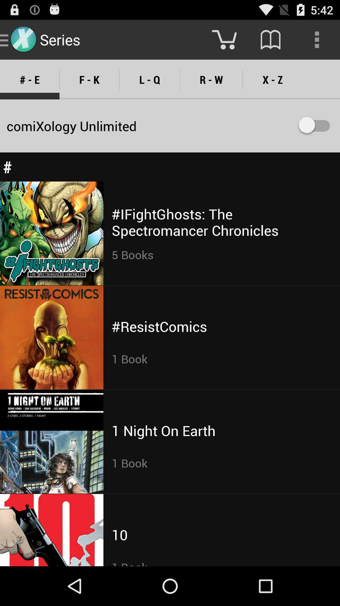 The height and width of the screenshot is (606, 340). What do you see at coordinates (133, 254) in the screenshot?
I see `swipe until the 5 books item` at bounding box center [133, 254].